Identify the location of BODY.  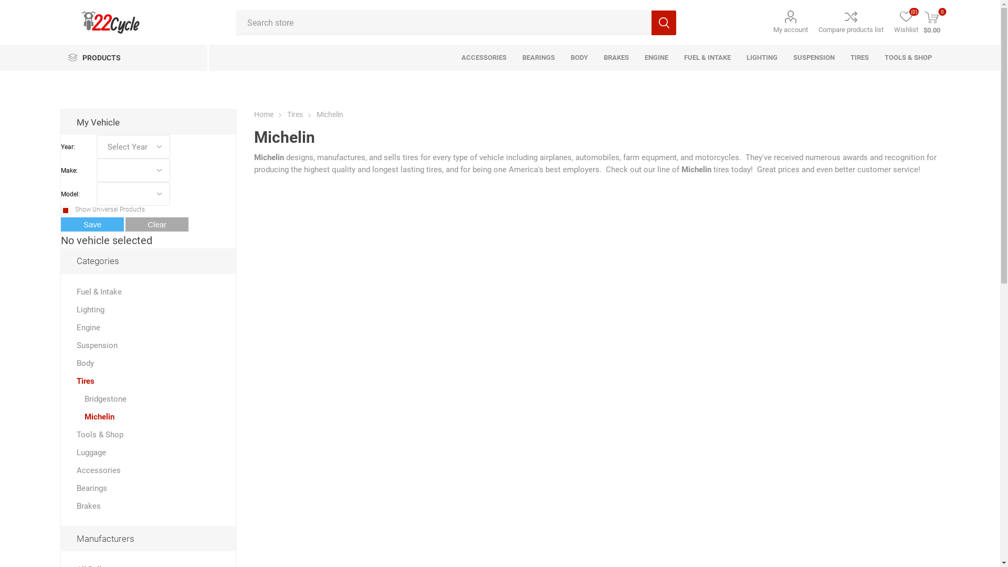
(580, 58).